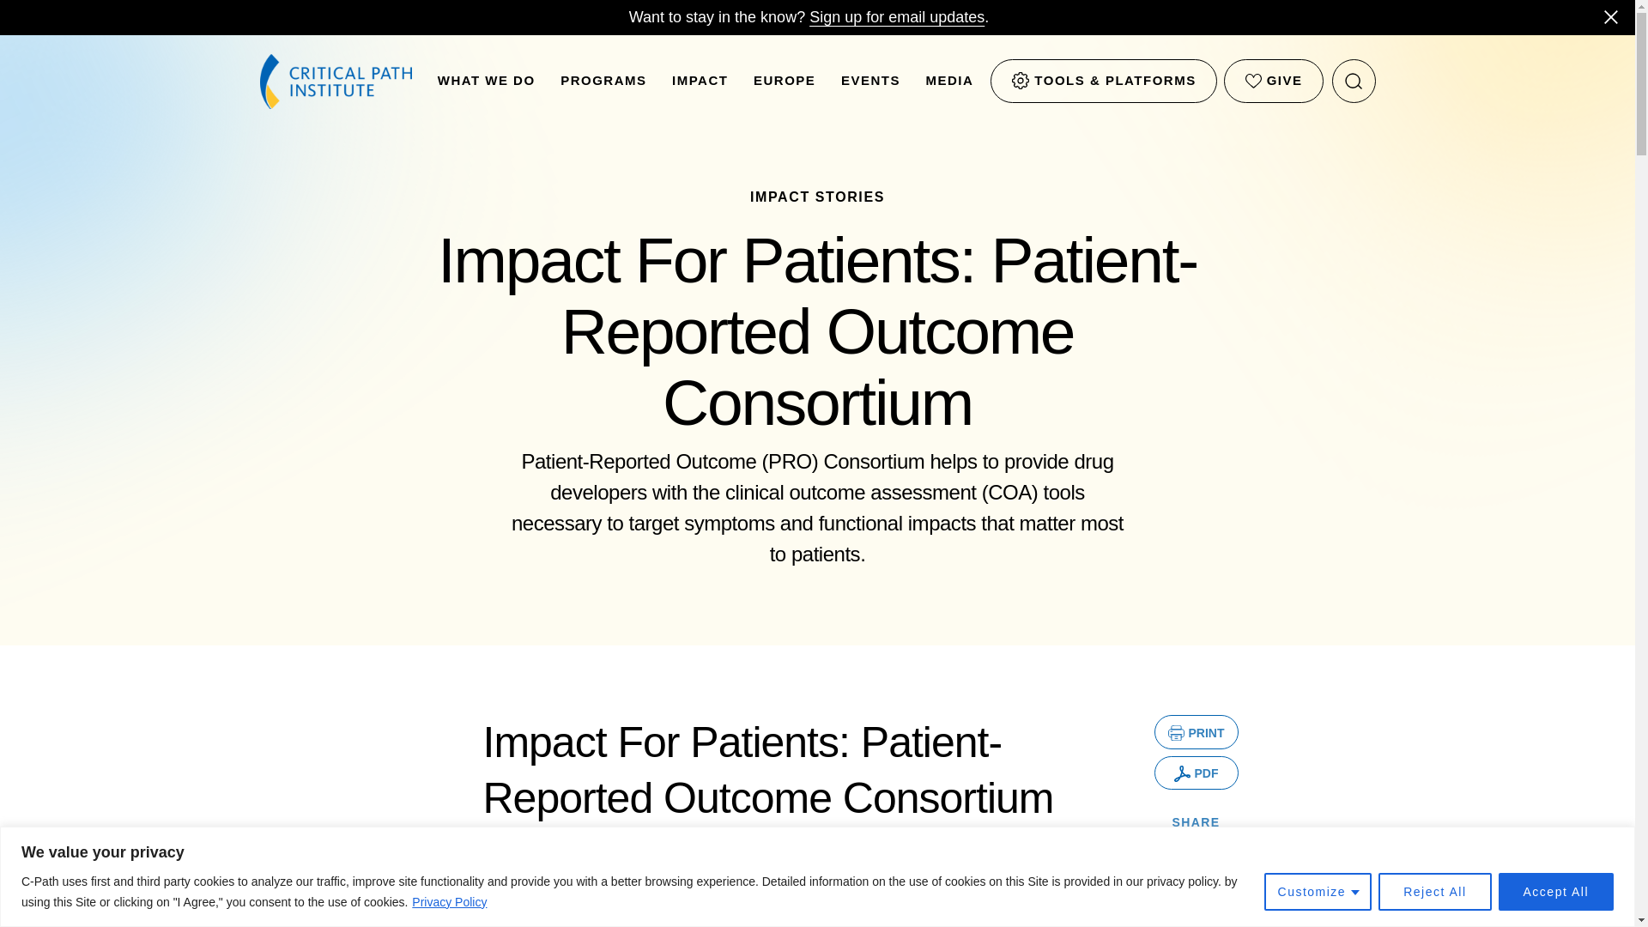 The width and height of the screenshot is (1648, 927). What do you see at coordinates (449, 901) in the screenshot?
I see `Privacy Policy` at bounding box center [449, 901].